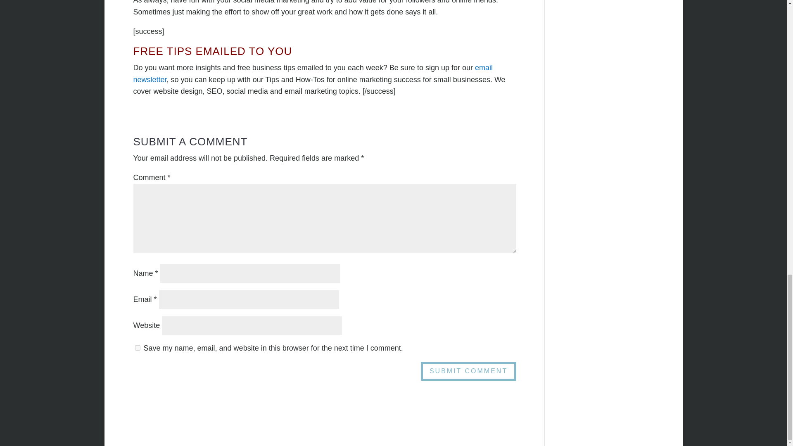 This screenshot has width=793, height=446. What do you see at coordinates (313, 74) in the screenshot?
I see `email newsletter` at bounding box center [313, 74].